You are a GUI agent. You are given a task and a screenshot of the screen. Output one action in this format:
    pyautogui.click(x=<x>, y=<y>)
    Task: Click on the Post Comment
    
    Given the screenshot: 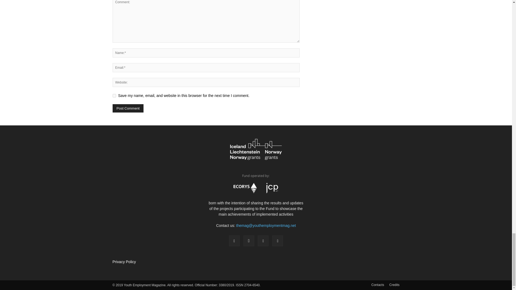 What is the action you would take?
    pyautogui.click(x=128, y=108)
    